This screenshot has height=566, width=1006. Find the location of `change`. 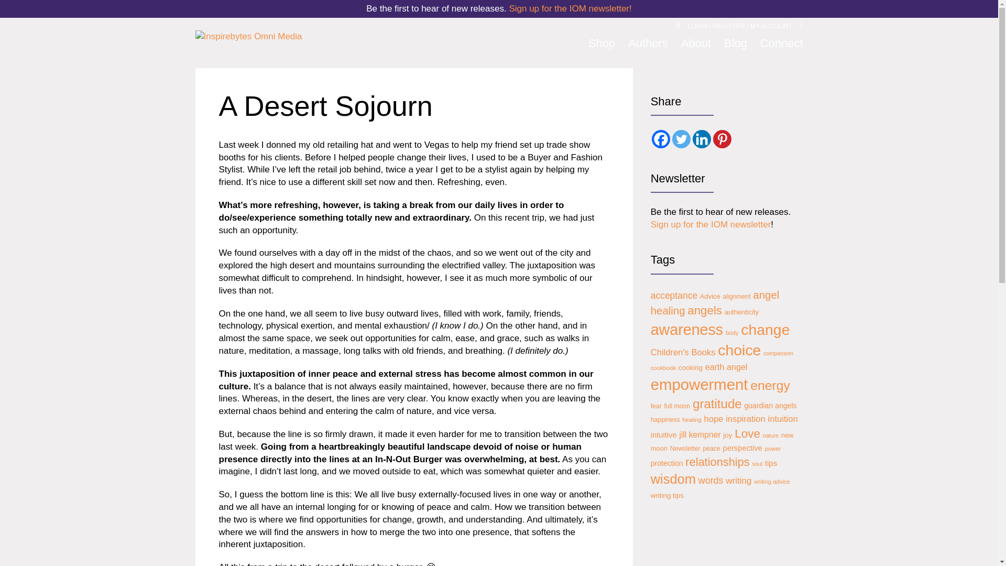

change is located at coordinates (765, 330).